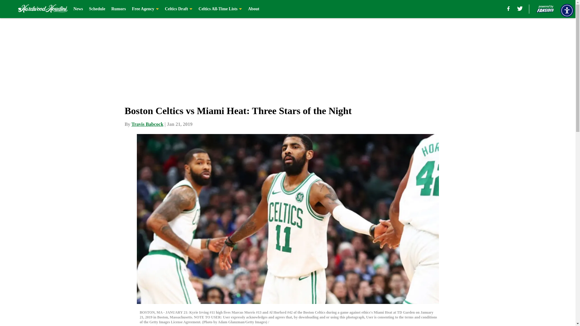 This screenshot has width=580, height=326. I want to click on Schedule, so click(97, 9).